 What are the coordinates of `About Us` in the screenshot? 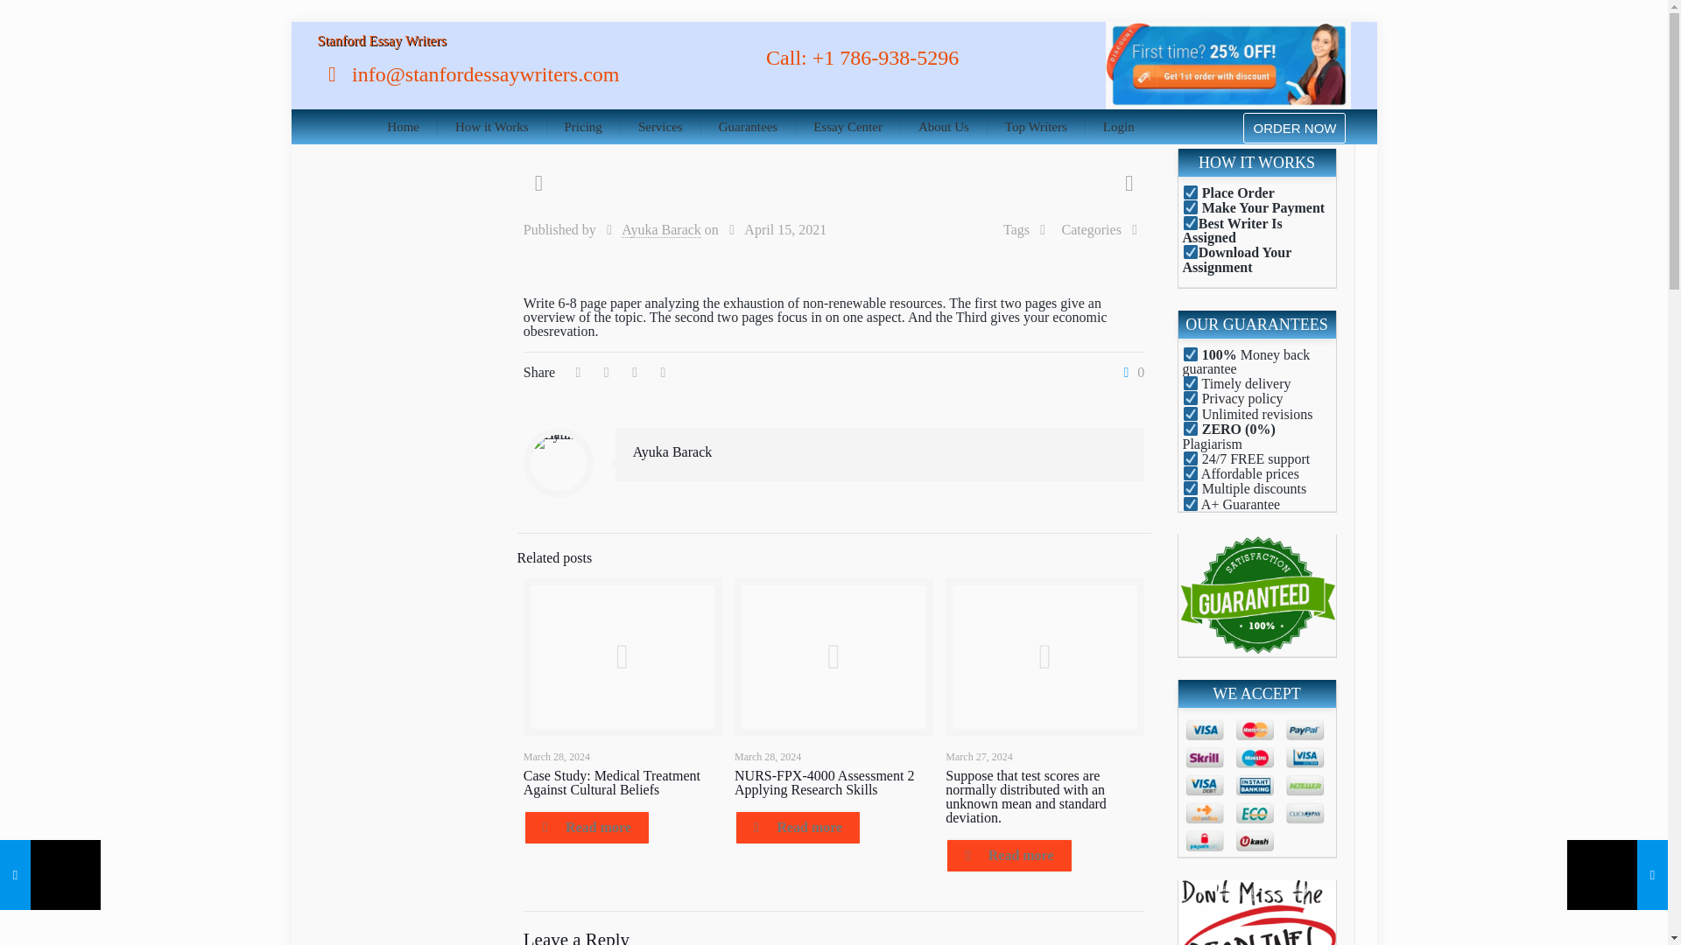 It's located at (944, 127).